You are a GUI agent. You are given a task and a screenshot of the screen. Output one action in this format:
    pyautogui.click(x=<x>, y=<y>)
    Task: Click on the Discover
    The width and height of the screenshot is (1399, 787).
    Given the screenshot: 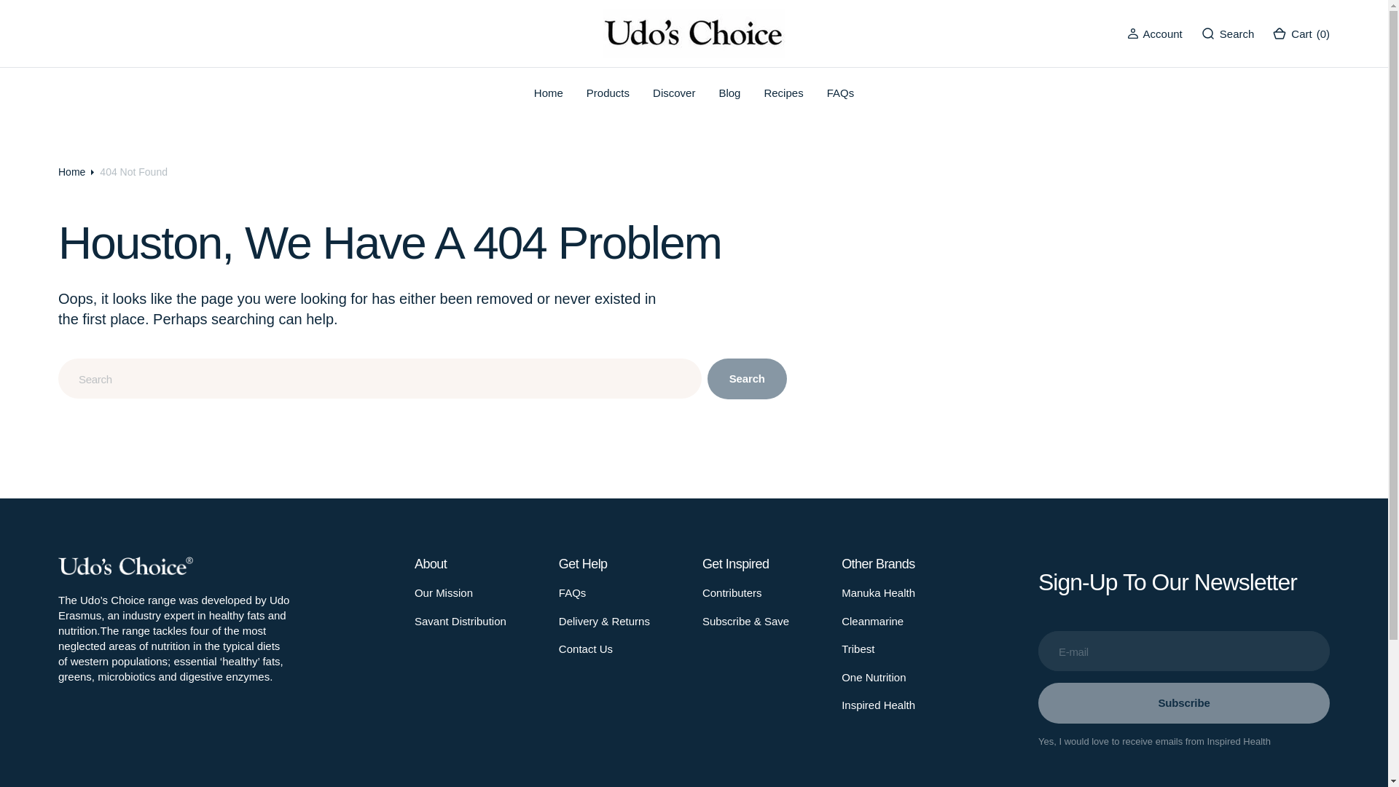 What is the action you would take?
    pyautogui.click(x=673, y=93)
    